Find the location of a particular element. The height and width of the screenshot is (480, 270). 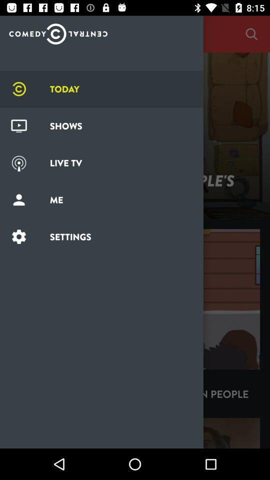

go to today above text input is located at coordinates (58, 31).